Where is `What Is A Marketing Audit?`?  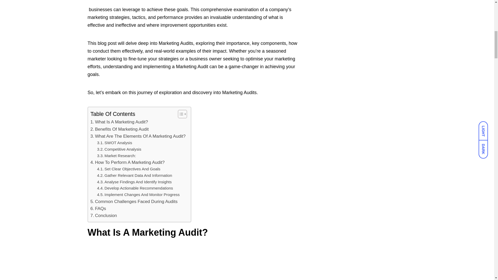
What Is A Marketing Audit? is located at coordinates (119, 122).